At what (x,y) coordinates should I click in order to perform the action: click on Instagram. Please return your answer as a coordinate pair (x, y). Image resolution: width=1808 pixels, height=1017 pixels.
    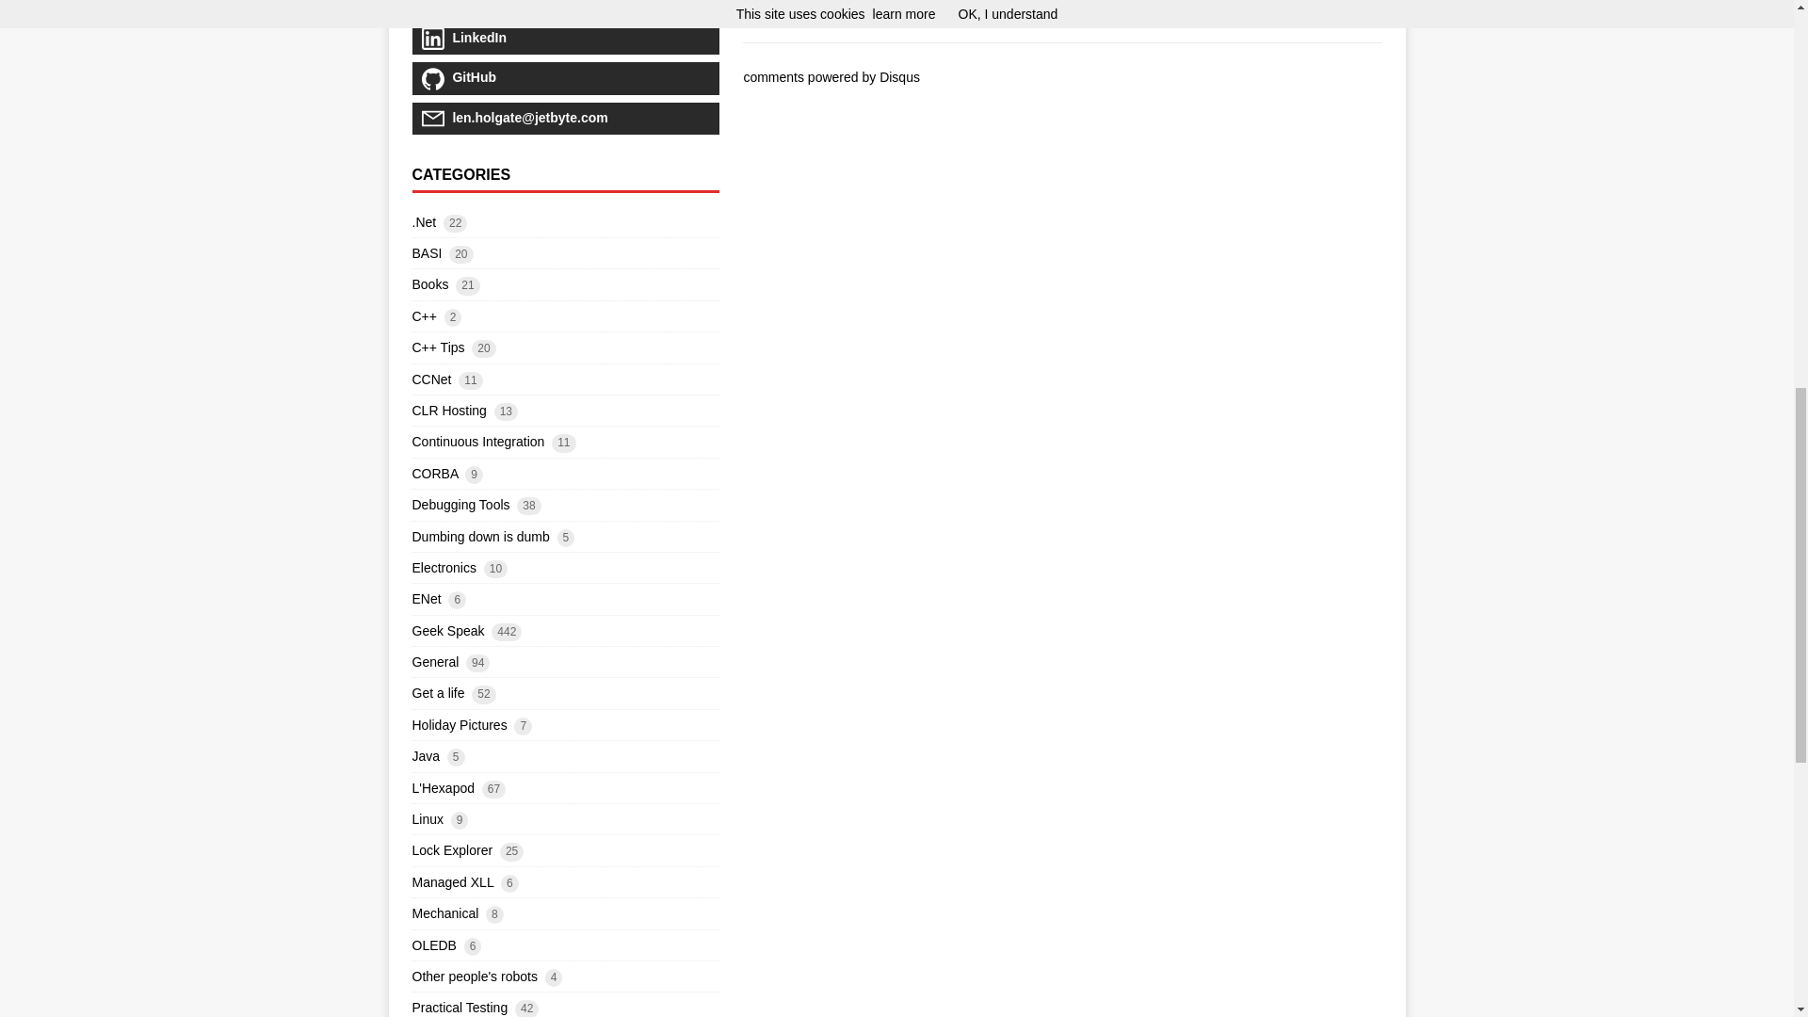
    Looking at the image, I should click on (565, 8).